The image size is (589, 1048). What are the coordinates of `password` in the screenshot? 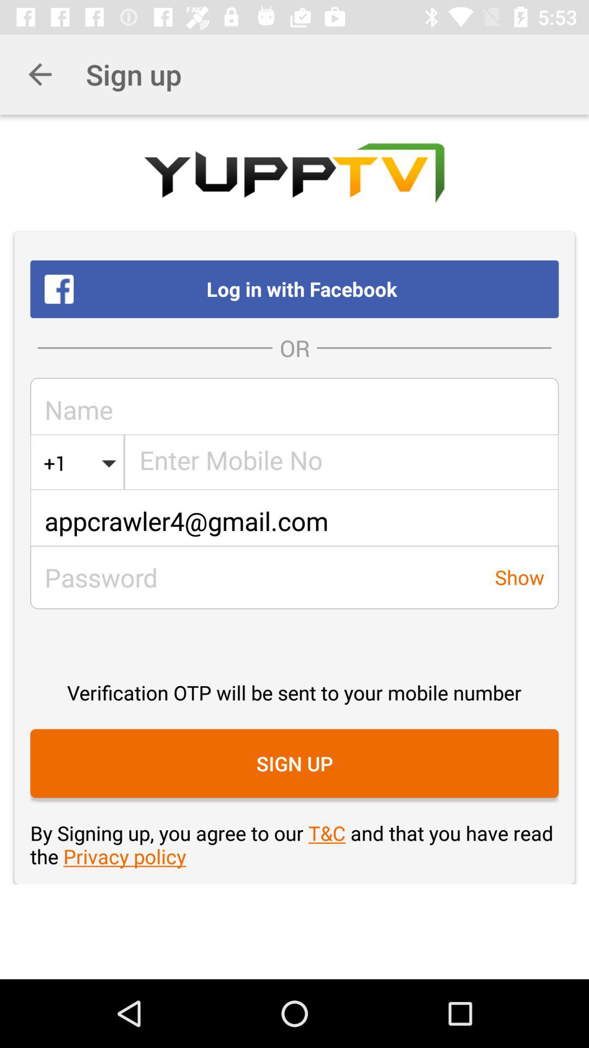 It's located at (255, 577).